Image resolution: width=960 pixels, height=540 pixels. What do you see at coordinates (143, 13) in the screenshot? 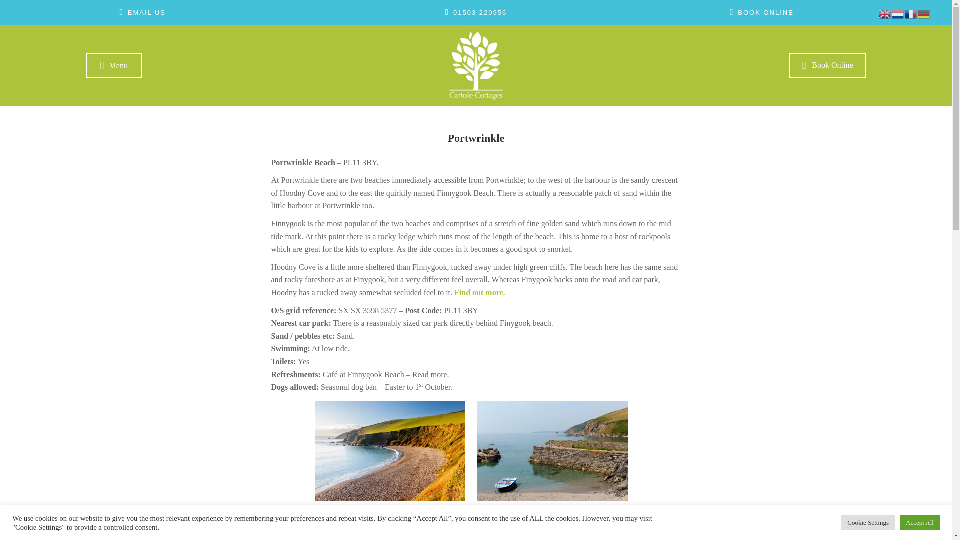
I see `EMAIL US` at bounding box center [143, 13].